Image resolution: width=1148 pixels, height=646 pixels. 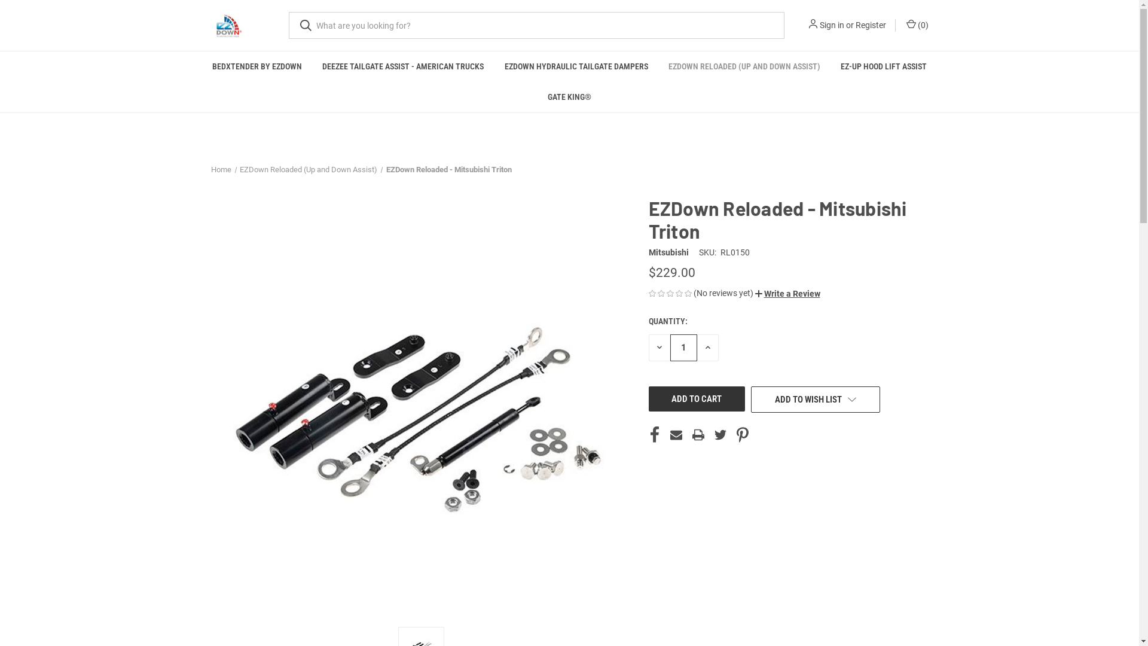 What do you see at coordinates (221, 170) in the screenshot?
I see `Home` at bounding box center [221, 170].